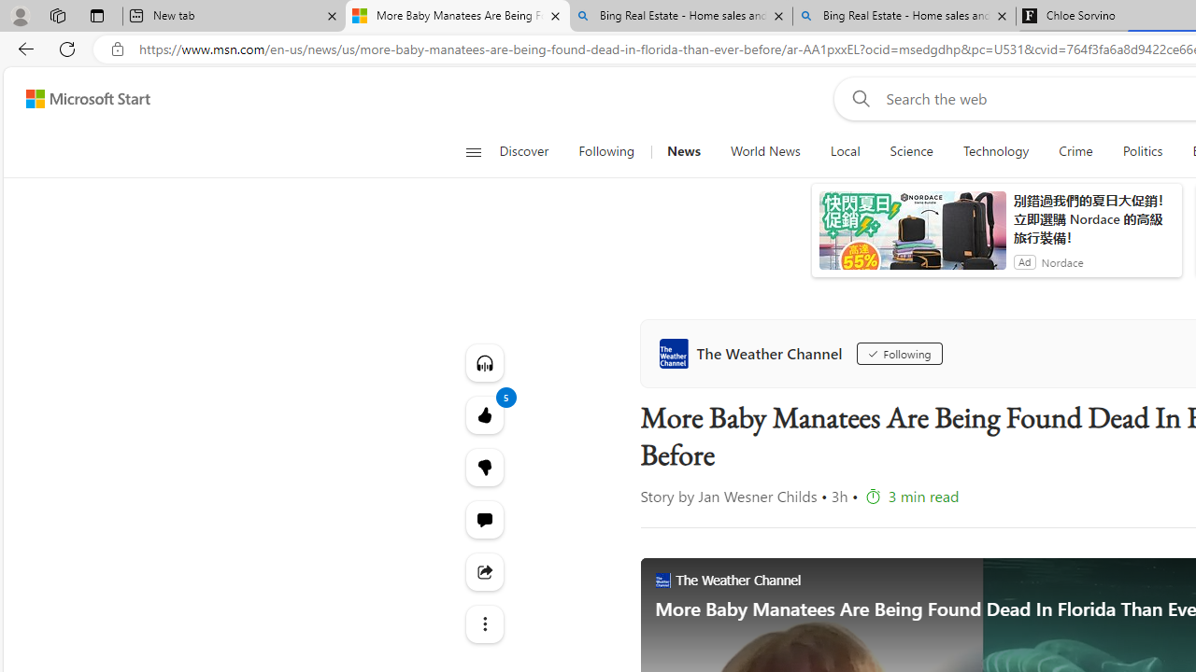 The image size is (1196, 672). What do you see at coordinates (484, 414) in the screenshot?
I see `5 Like` at bounding box center [484, 414].